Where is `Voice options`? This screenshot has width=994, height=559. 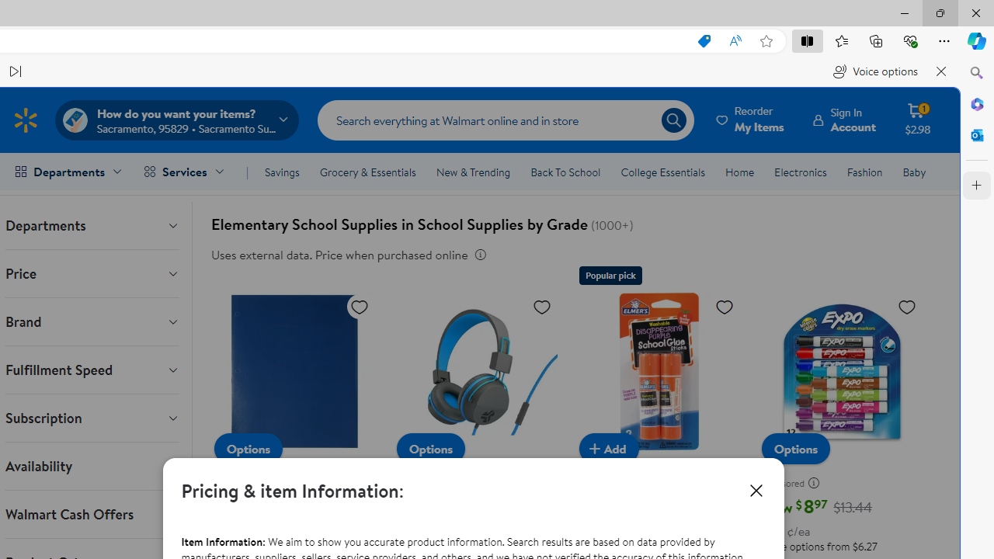
Voice options is located at coordinates (875, 71).